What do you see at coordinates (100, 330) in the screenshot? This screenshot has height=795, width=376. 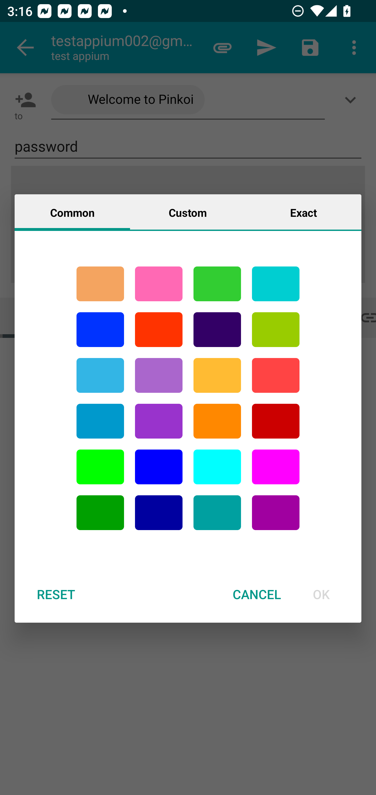 I see `Blue` at bounding box center [100, 330].